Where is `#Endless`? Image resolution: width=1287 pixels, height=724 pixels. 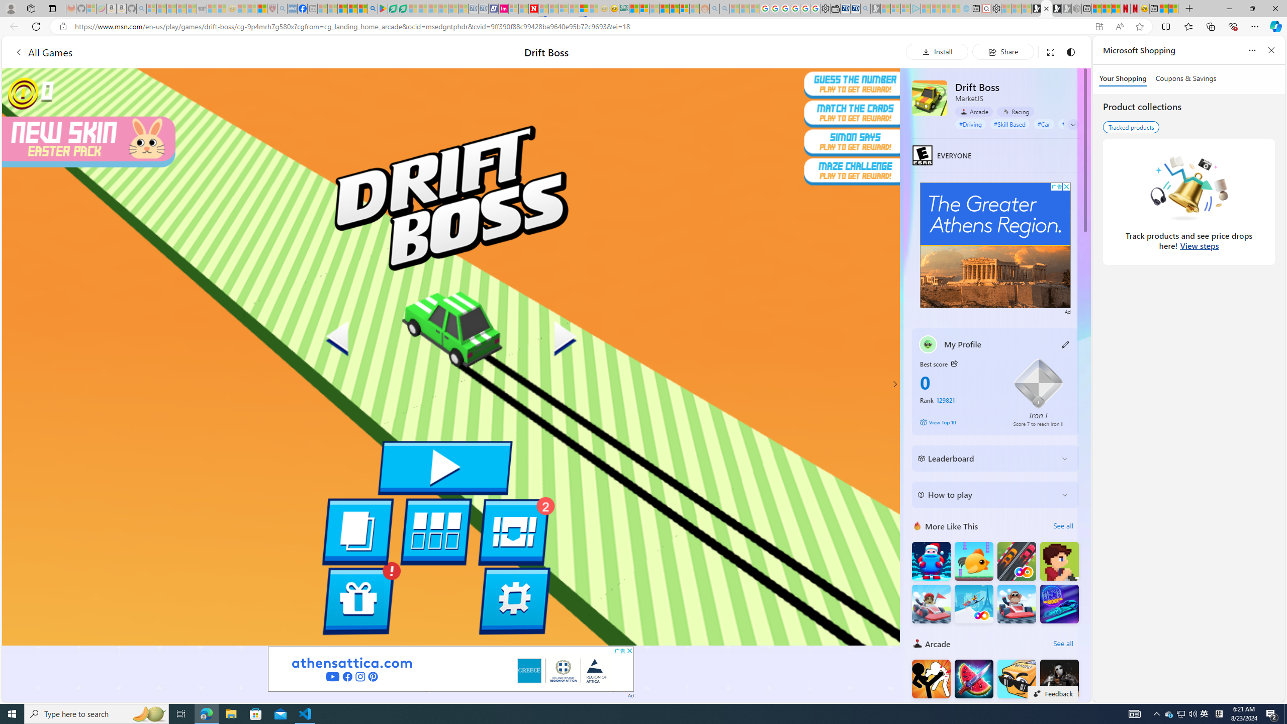 #Endless is located at coordinates (1074, 124).